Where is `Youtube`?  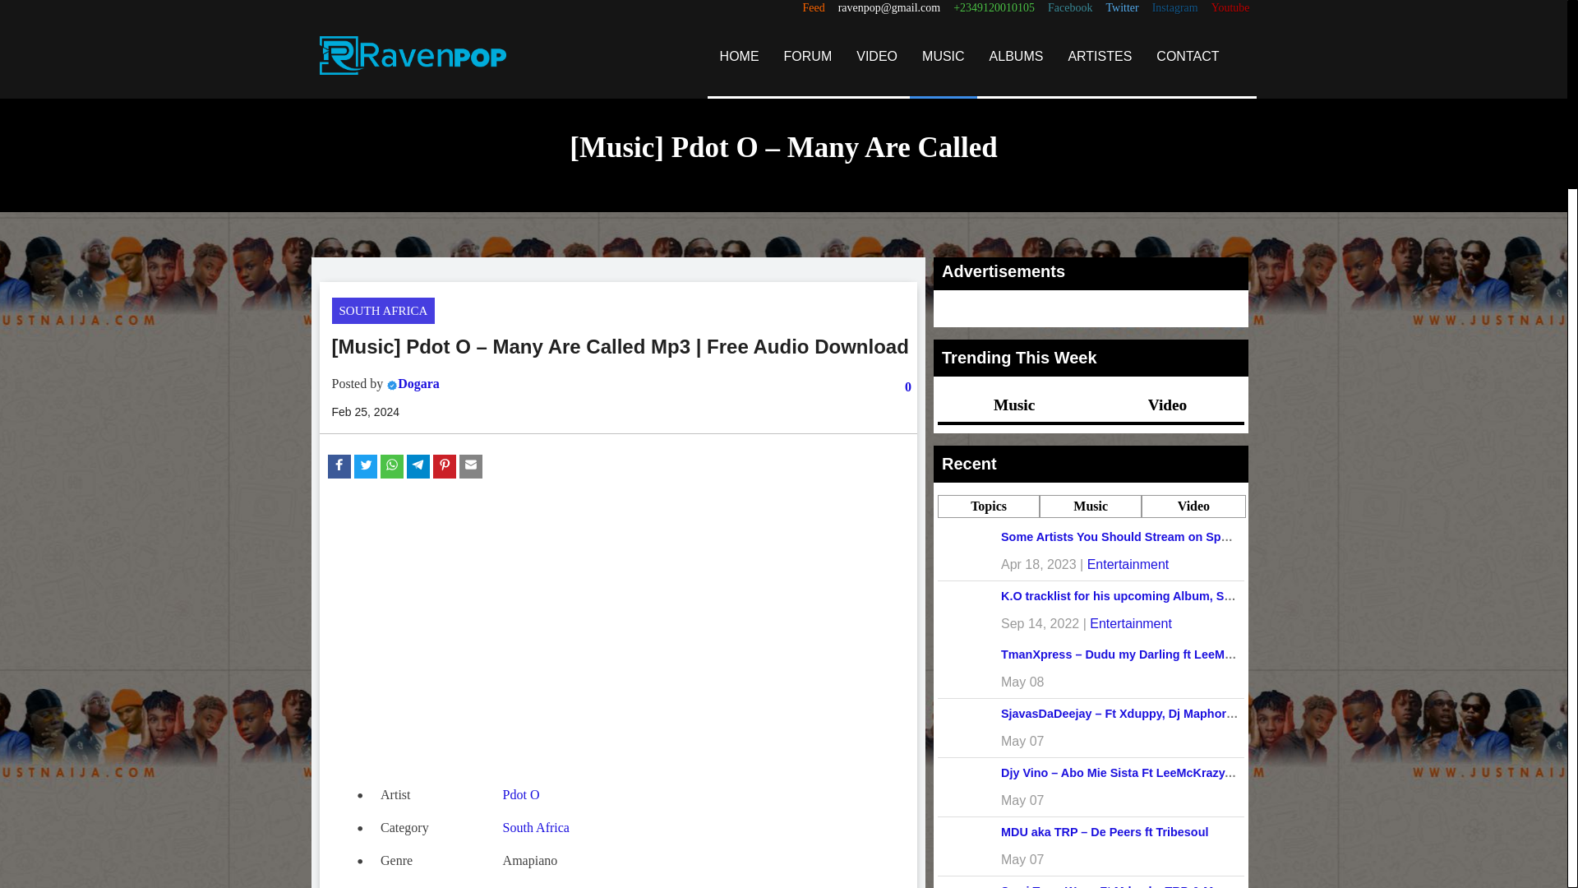
Youtube is located at coordinates (1230, 8).